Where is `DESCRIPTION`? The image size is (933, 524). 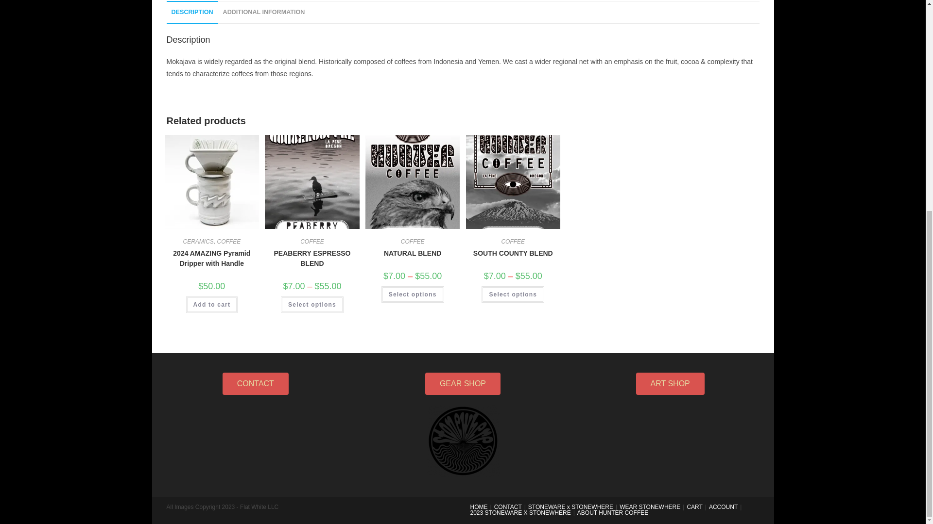 DESCRIPTION is located at coordinates (191, 12).